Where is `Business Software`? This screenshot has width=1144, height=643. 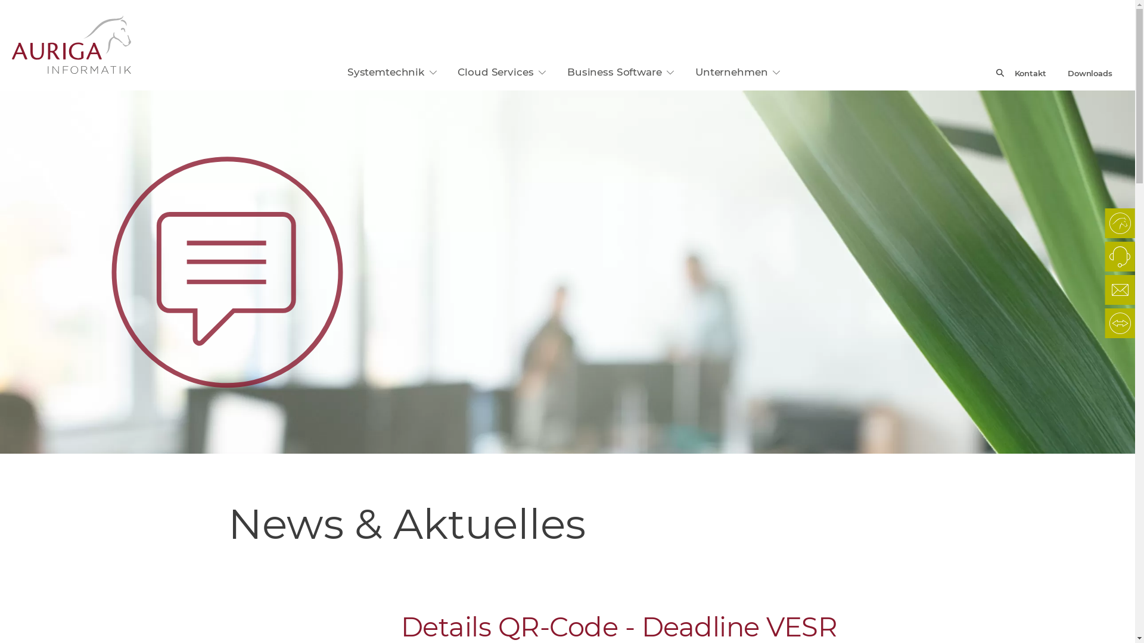
Business Software is located at coordinates (621, 72).